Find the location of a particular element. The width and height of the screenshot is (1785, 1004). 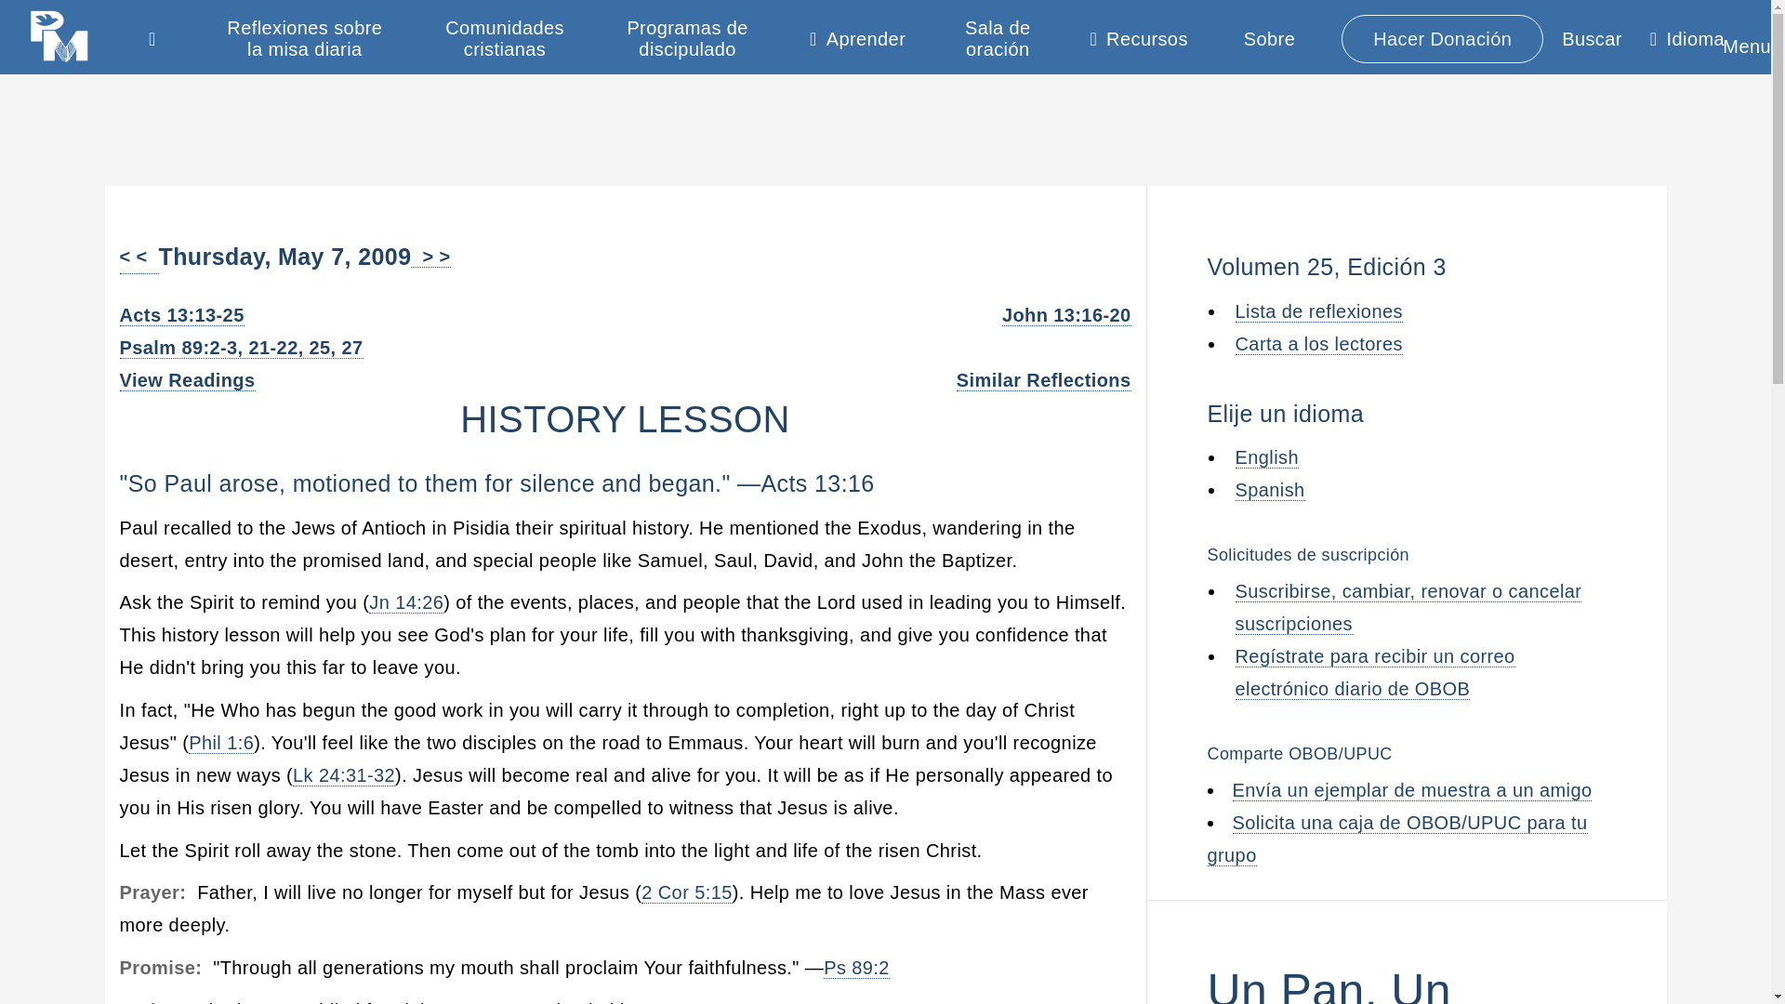

View Readings is located at coordinates (187, 381).